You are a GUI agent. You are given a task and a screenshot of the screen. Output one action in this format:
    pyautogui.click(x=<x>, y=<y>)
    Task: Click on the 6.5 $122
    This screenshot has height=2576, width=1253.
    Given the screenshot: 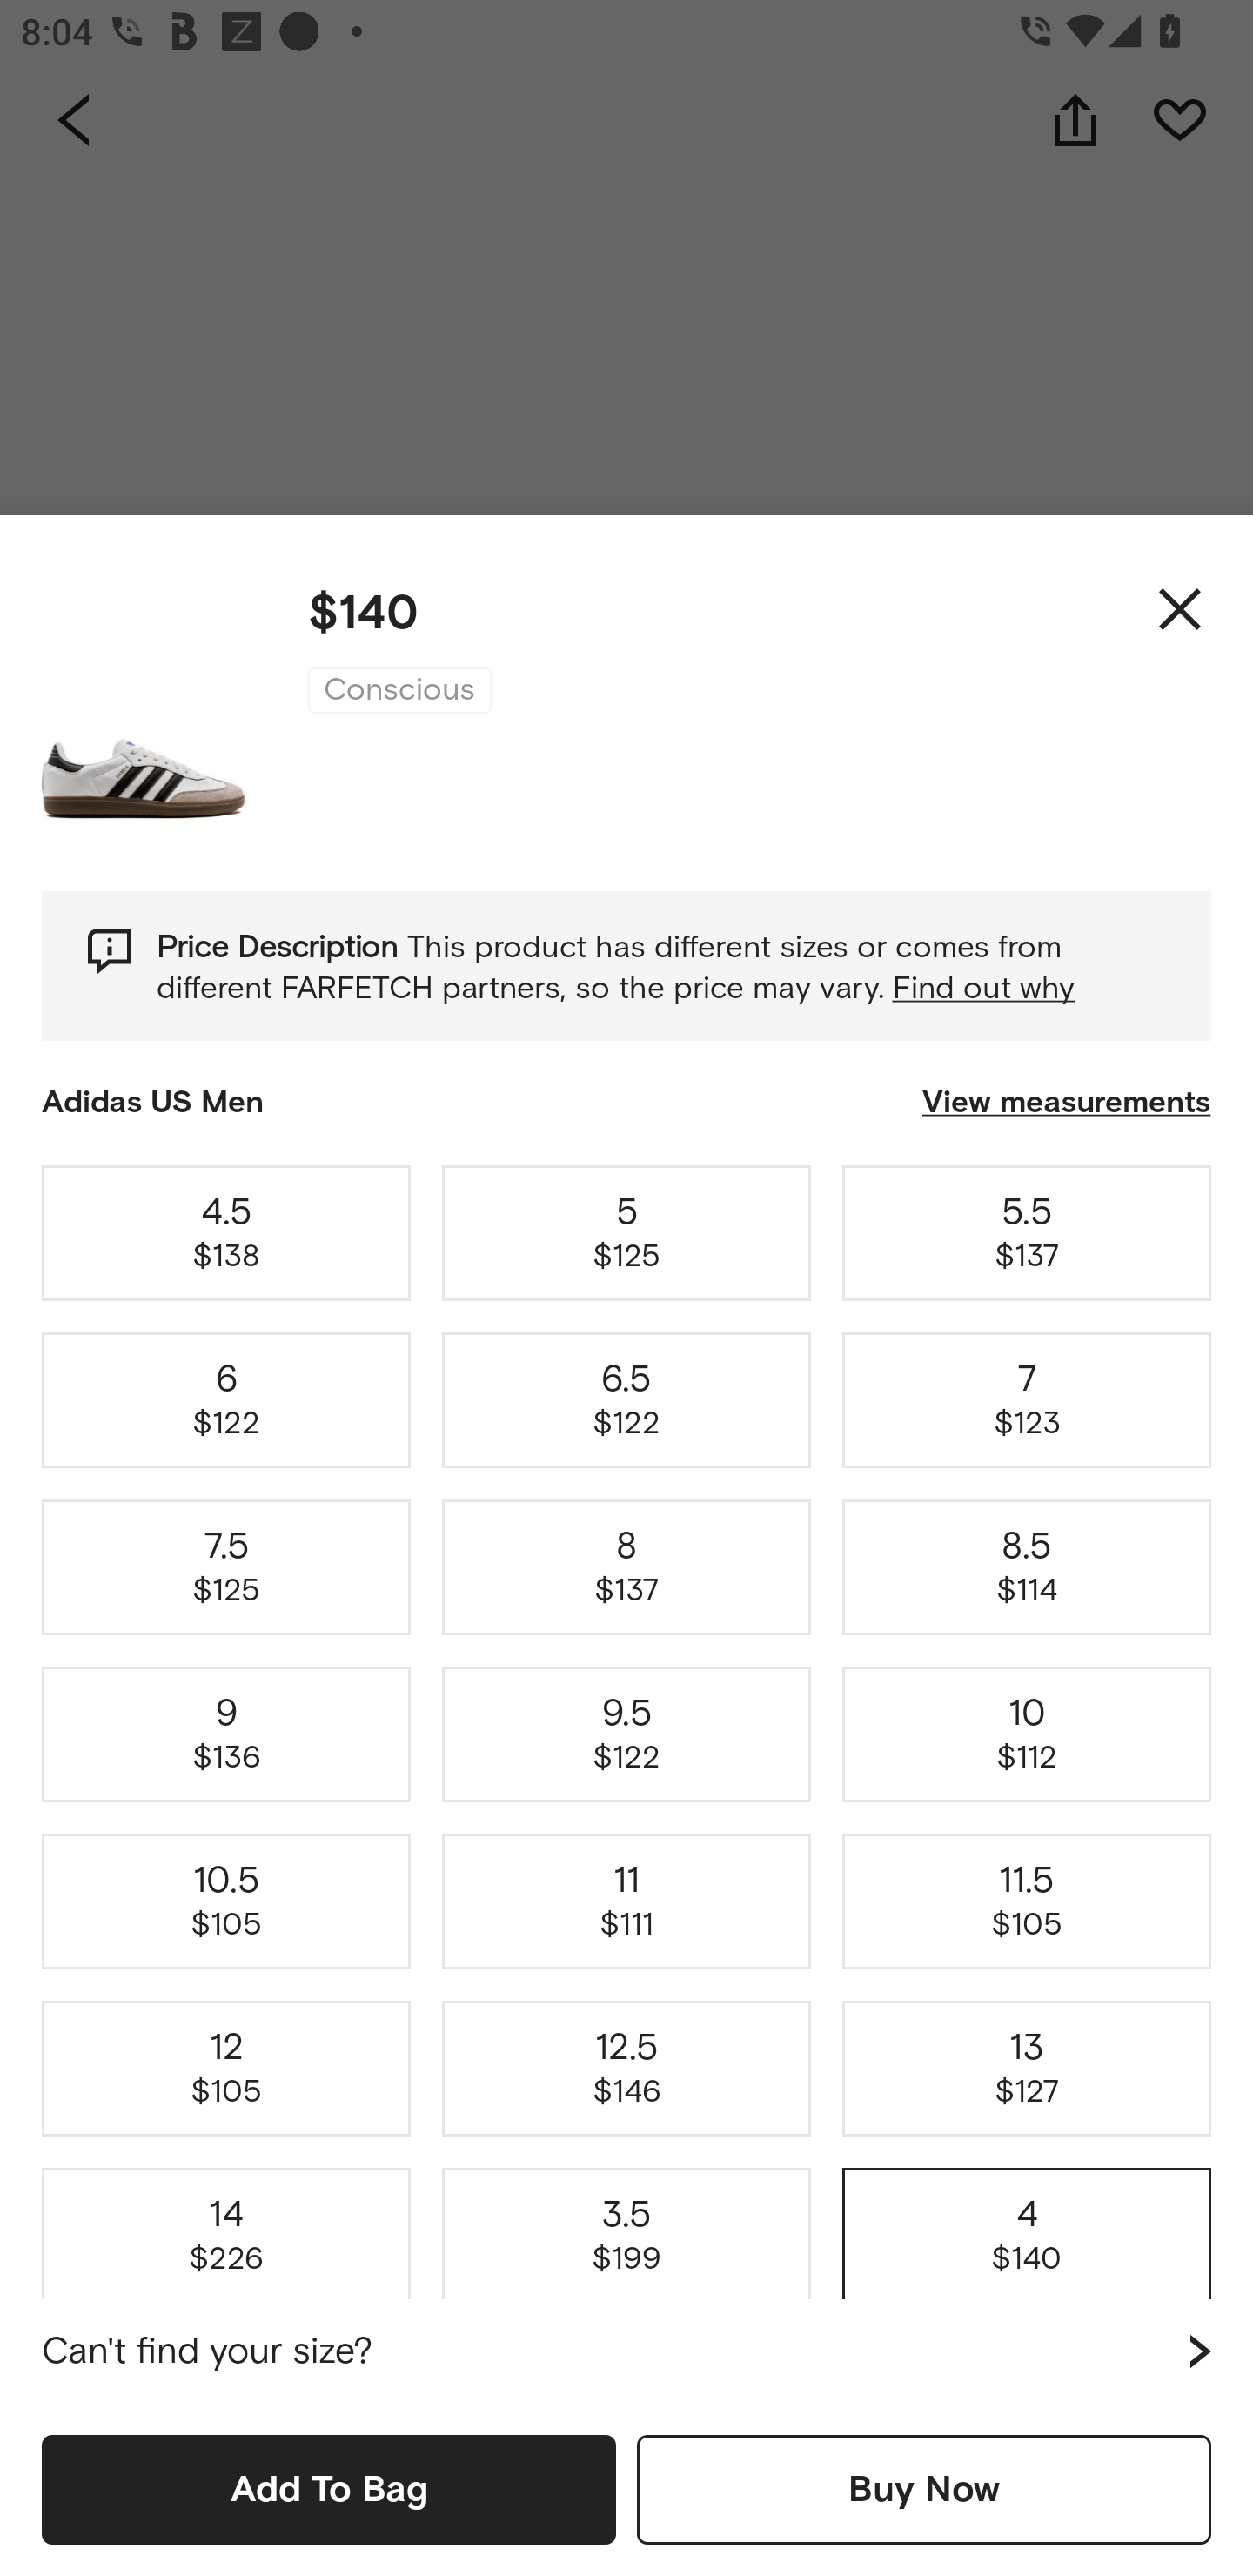 What is the action you would take?
    pyautogui.click(x=626, y=1399)
    